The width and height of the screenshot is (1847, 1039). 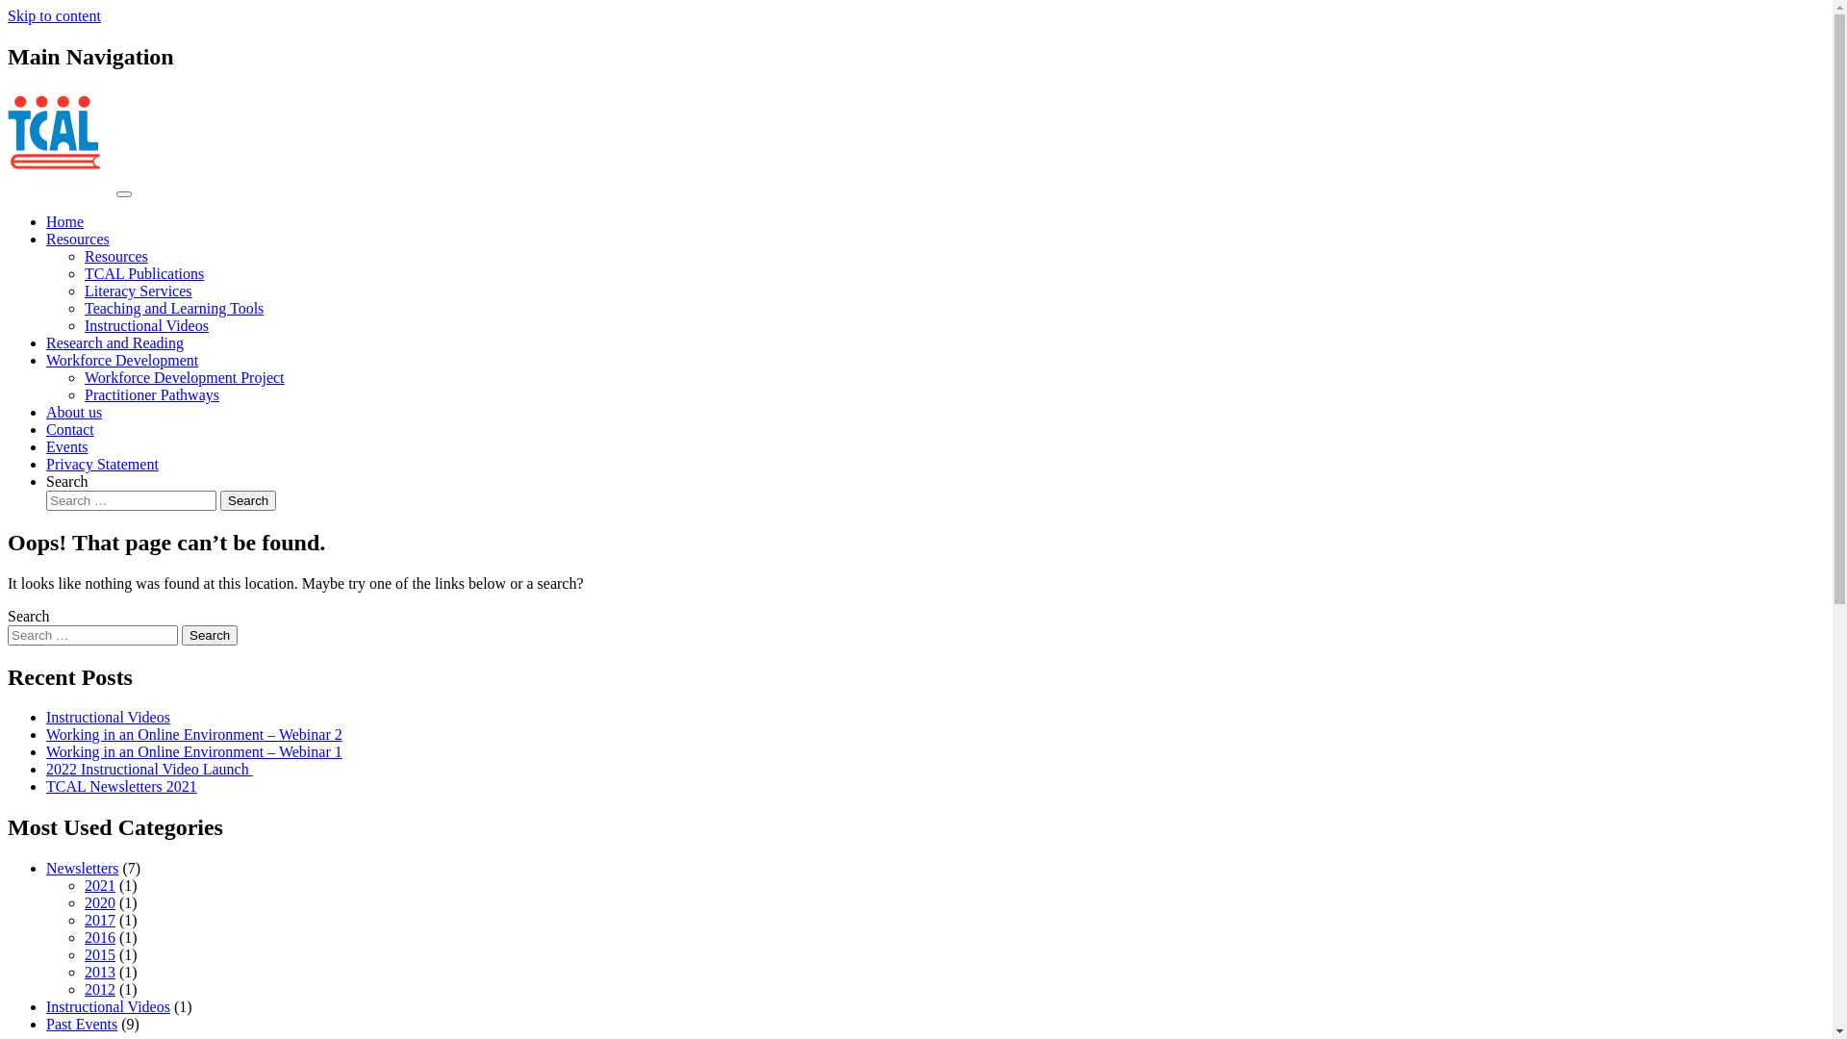 I want to click on 2021, so click(x=100, y=885).